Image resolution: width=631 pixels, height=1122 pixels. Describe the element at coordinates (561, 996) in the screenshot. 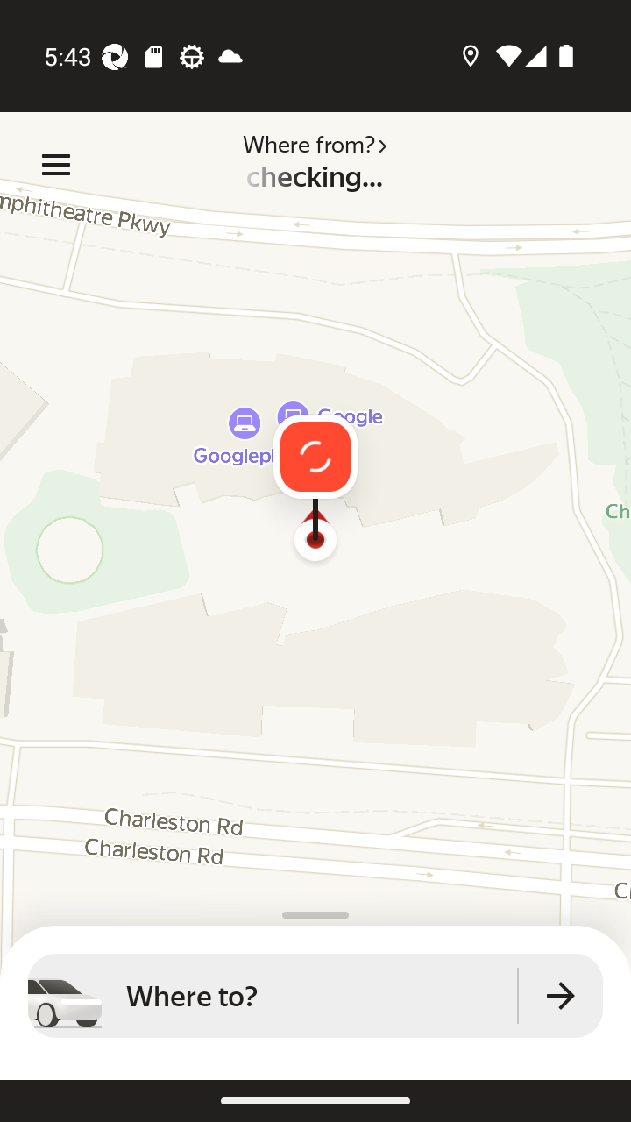

I see `To the choice of address` at that location.